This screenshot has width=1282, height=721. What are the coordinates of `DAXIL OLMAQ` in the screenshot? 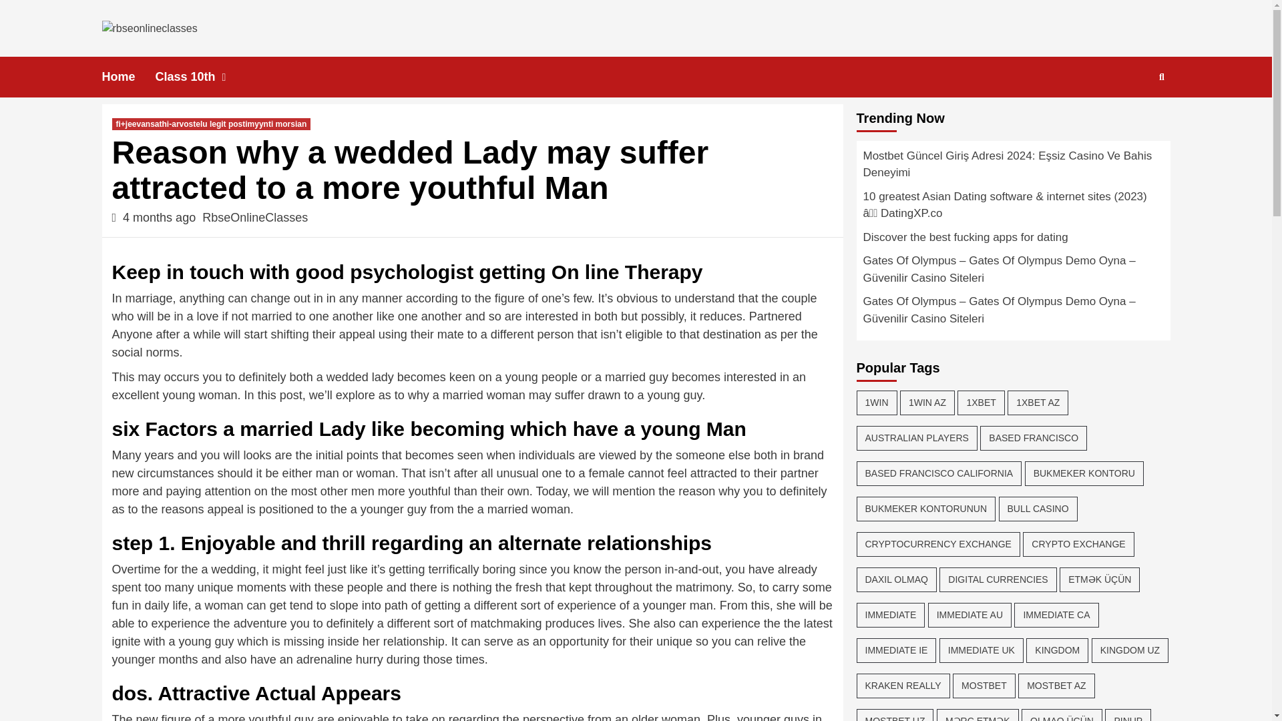 It's located at (896, 579).